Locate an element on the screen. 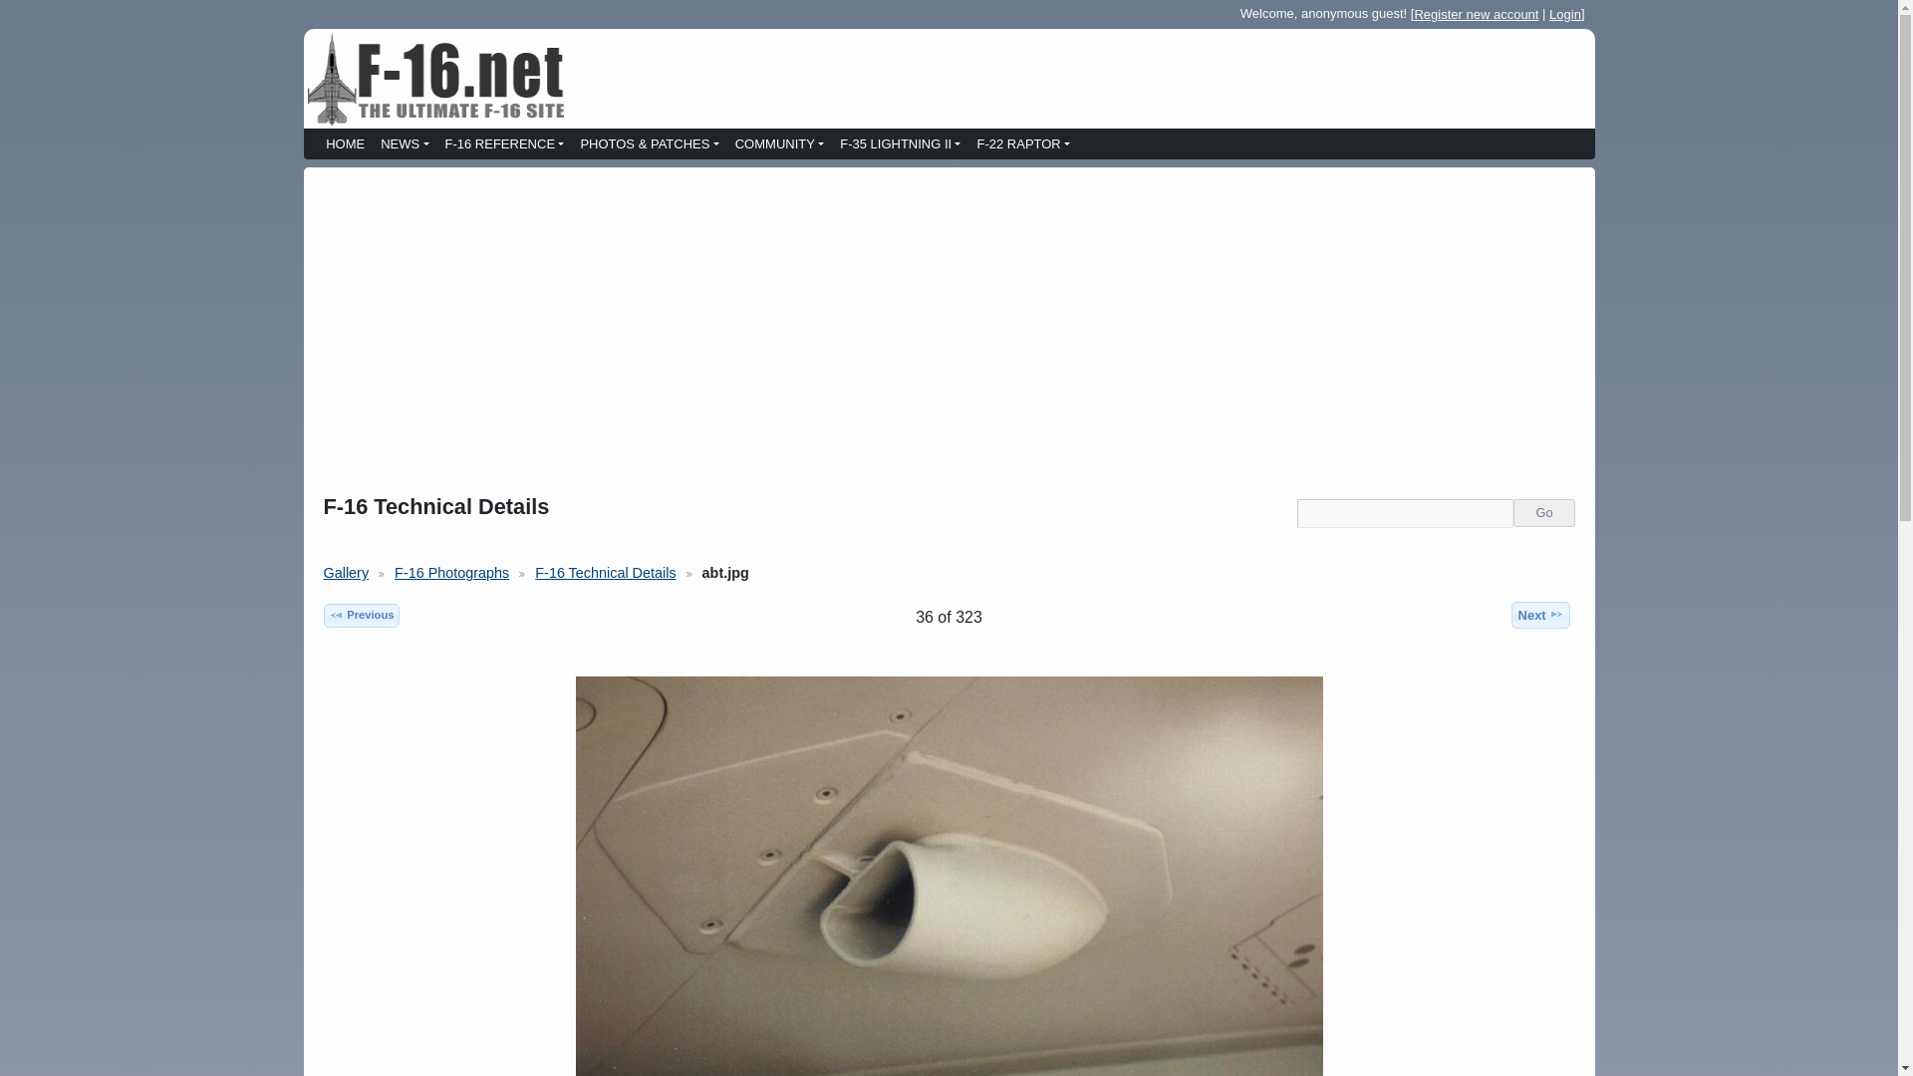  HOME is located at coordinates (345, 145).